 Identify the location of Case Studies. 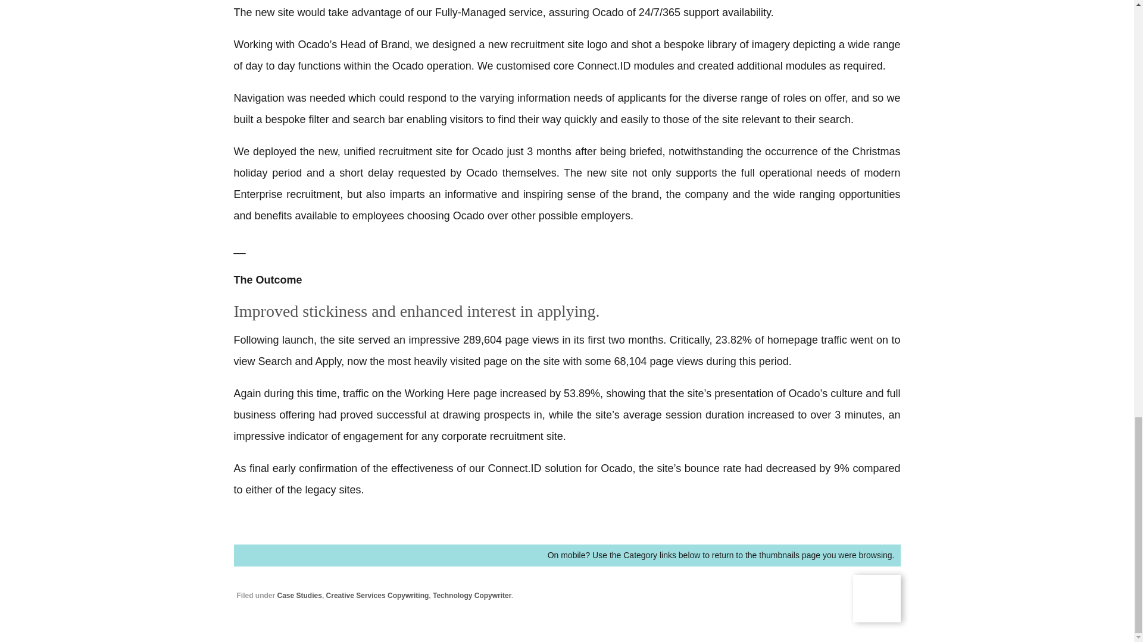
(300, 595).